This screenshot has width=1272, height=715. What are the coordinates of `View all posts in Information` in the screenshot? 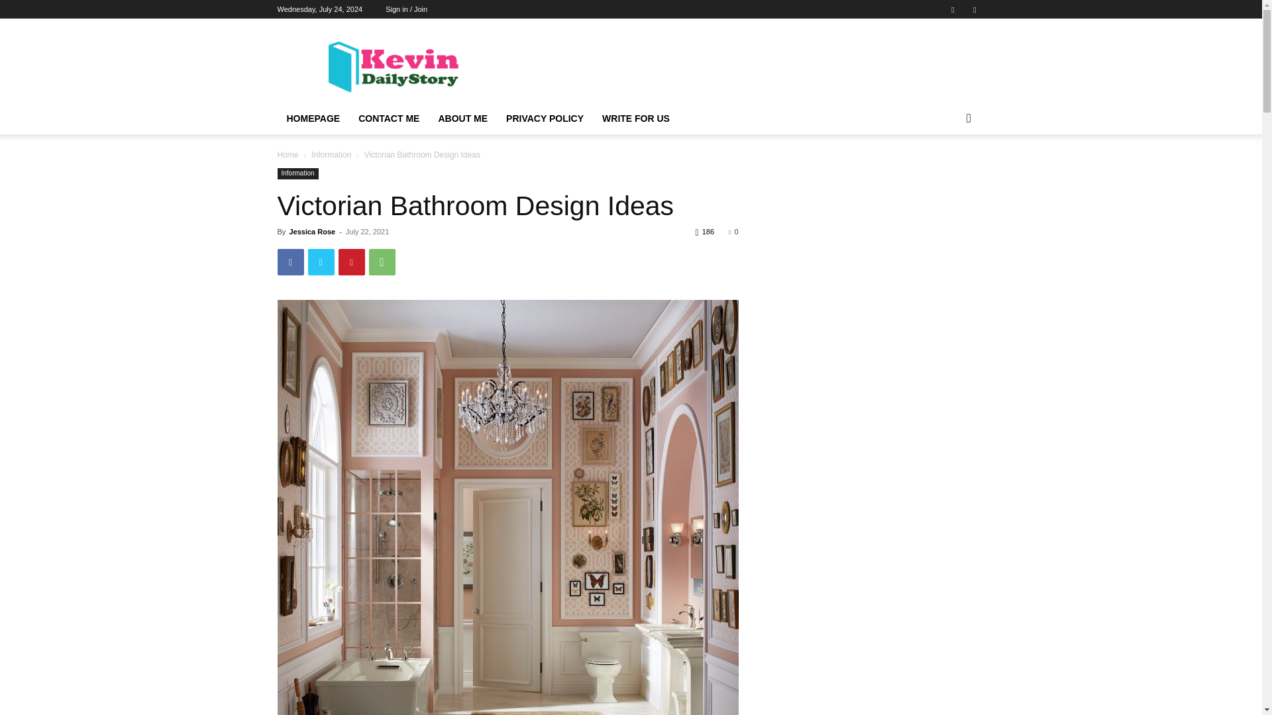 It's located at (331, 154).